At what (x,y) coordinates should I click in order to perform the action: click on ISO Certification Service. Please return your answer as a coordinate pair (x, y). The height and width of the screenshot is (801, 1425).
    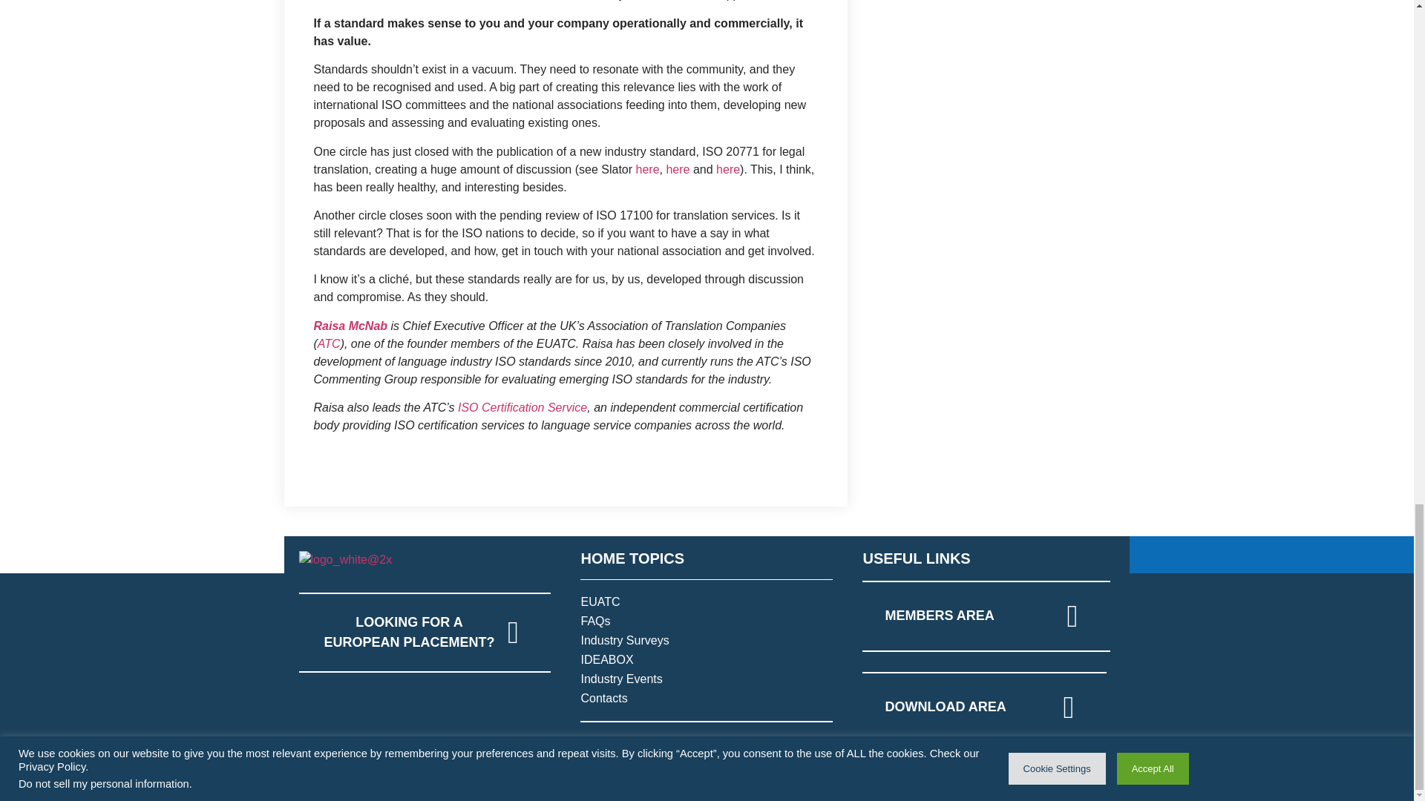
    Looking at the image, I should click on (522, 408).